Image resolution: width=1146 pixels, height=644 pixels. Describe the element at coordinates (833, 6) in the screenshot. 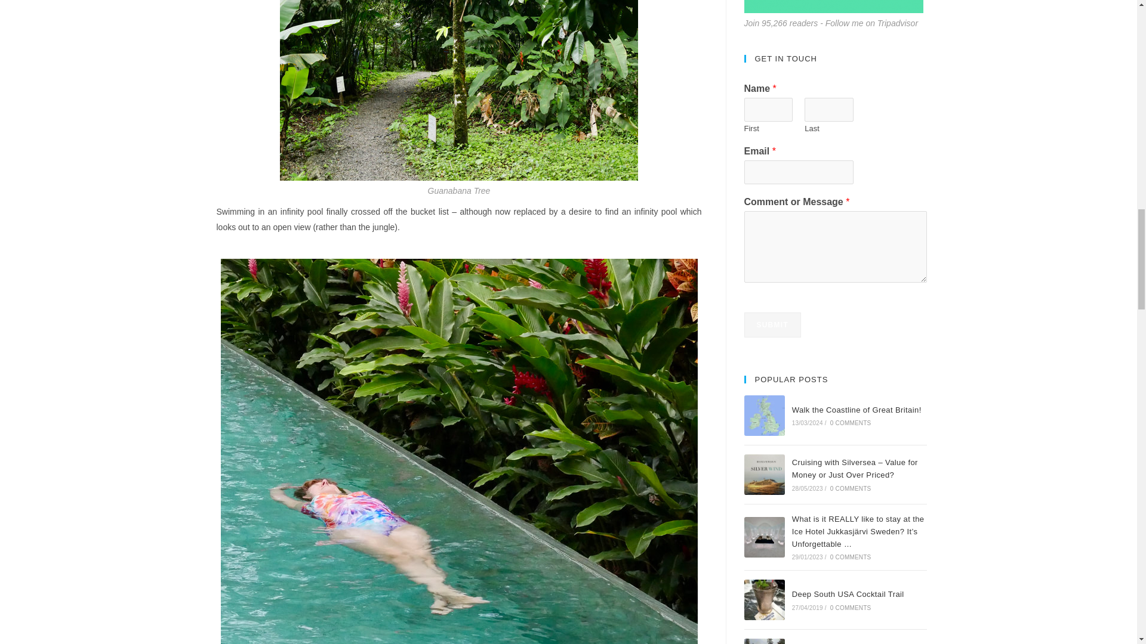

I see `TRIPADVISOR` at that location.